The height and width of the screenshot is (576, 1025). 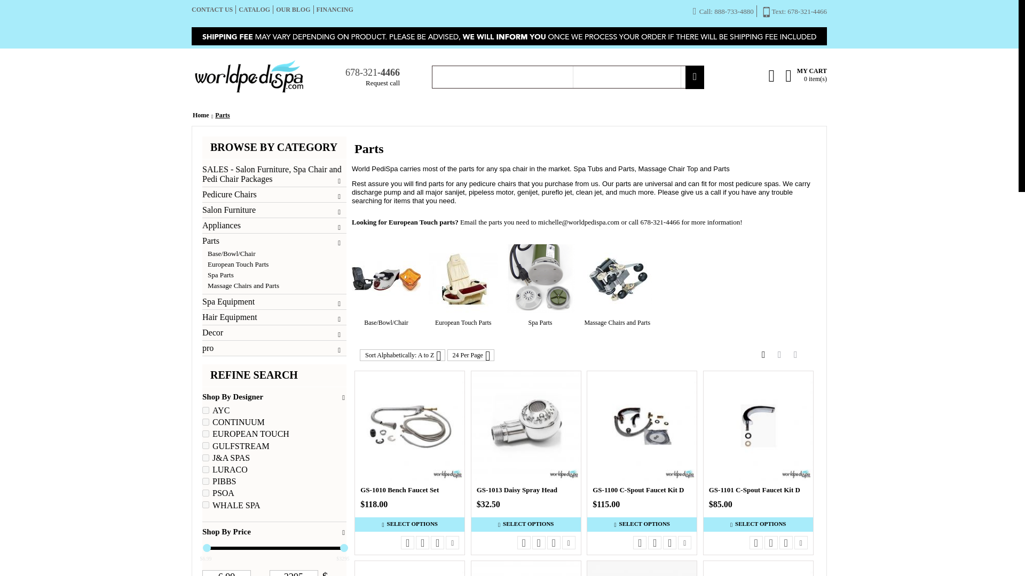 I want to click on Pedicure Chairs, so click(x=274, y=194).